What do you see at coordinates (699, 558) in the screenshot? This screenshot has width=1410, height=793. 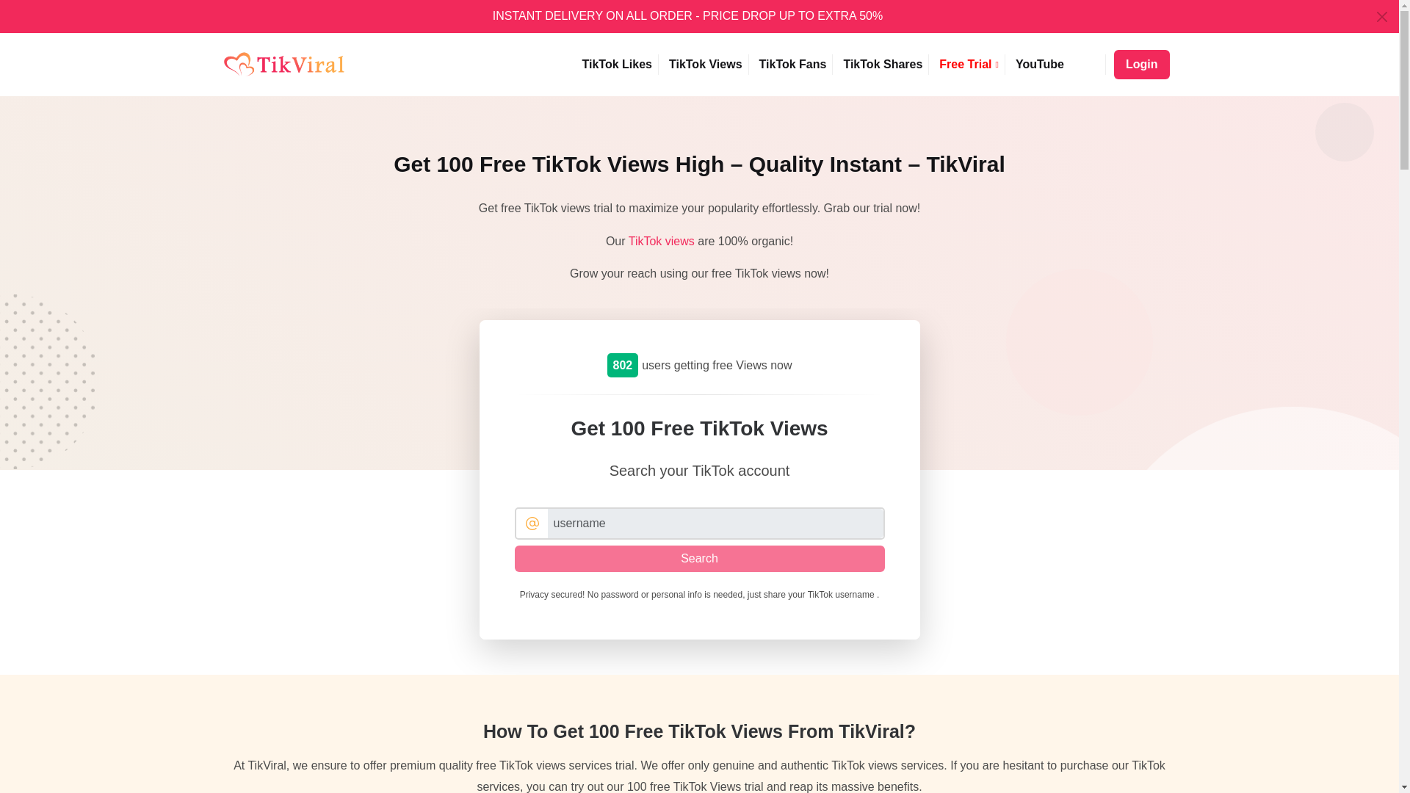 I see `Search` at bounding box center [699, 558].